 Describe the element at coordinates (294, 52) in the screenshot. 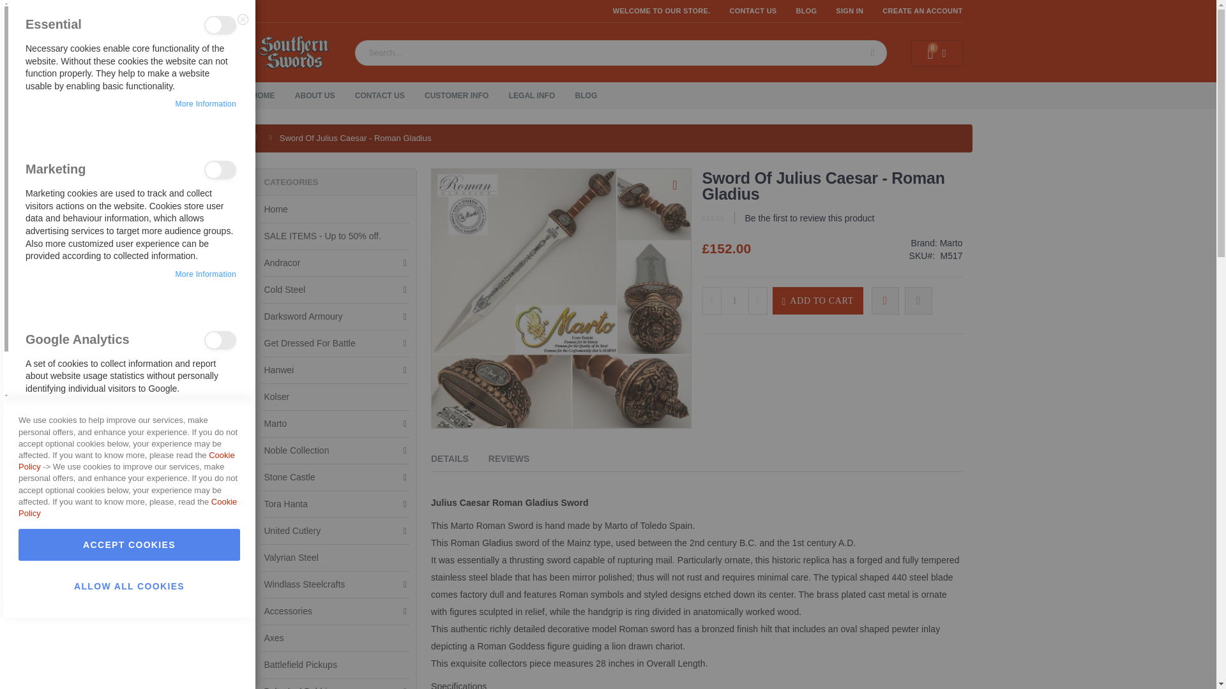

I see `Southern Swords` at that location.